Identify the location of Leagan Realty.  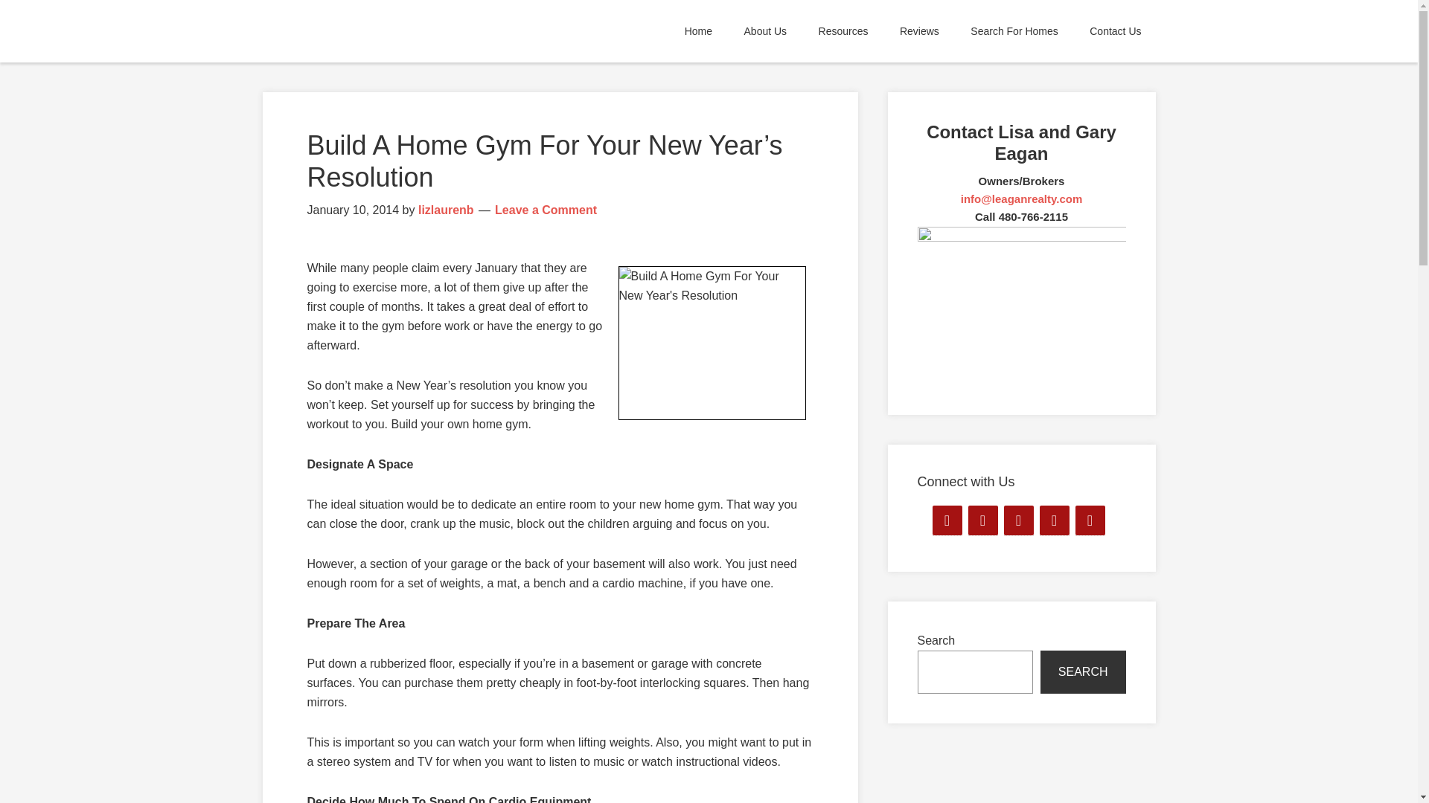
(396, 31).